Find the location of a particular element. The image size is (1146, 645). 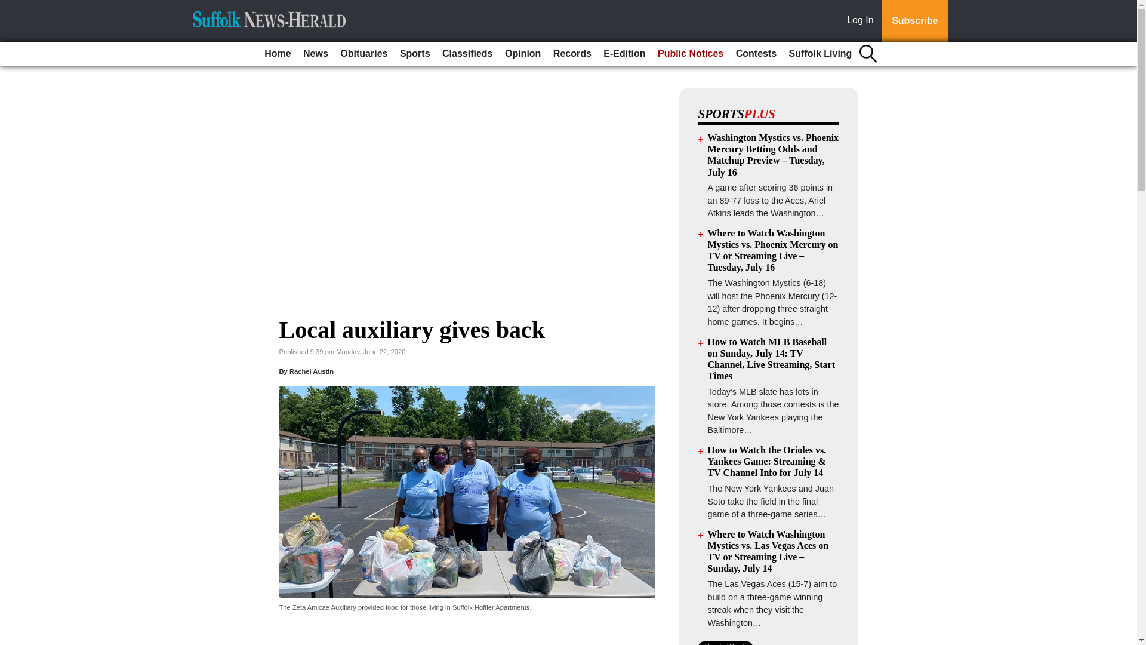

Classifieds is located at coordinates (467, 54).